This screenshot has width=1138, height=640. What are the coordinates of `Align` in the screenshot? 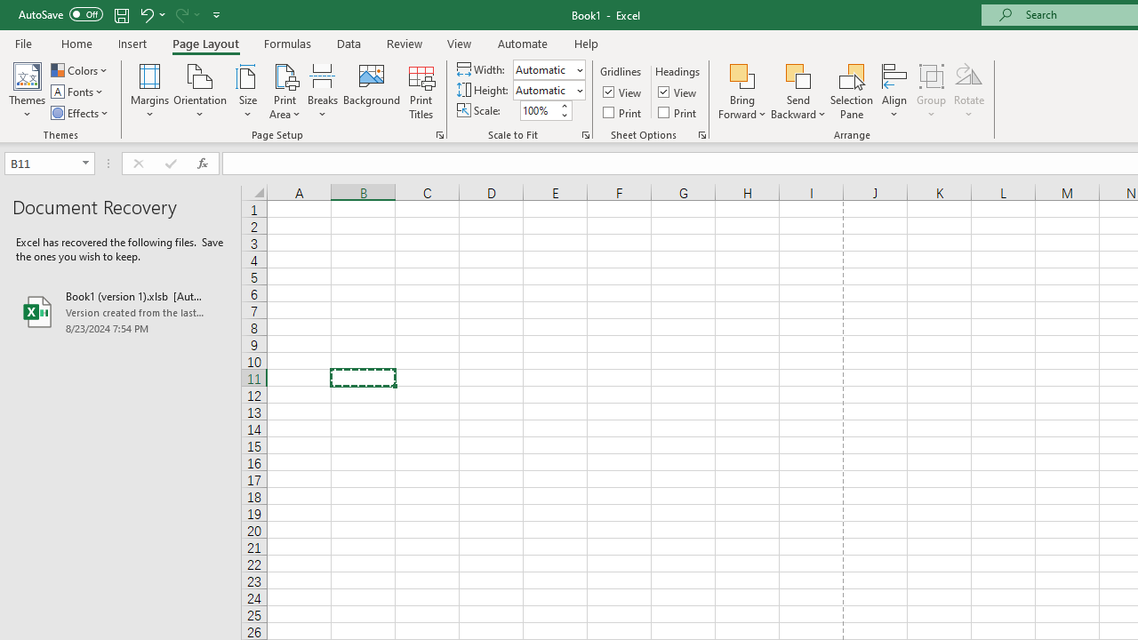 It's located at (894, 91).